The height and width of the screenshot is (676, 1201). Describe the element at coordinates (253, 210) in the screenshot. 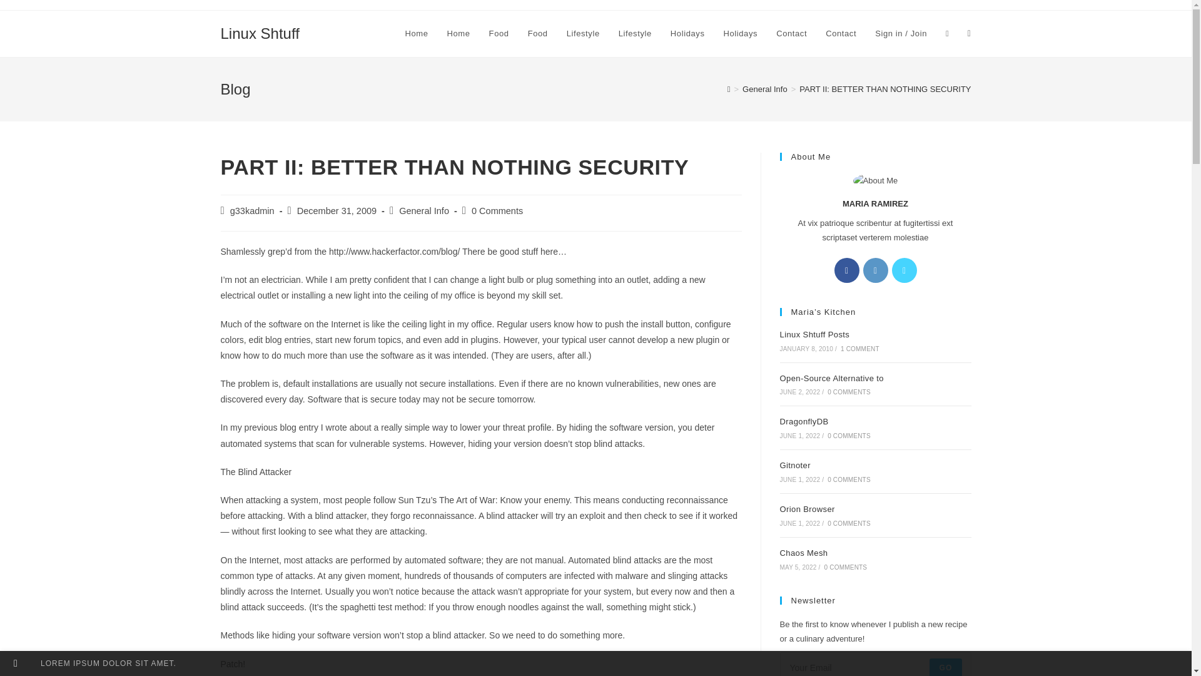

I see `g33kadmin` at that location.